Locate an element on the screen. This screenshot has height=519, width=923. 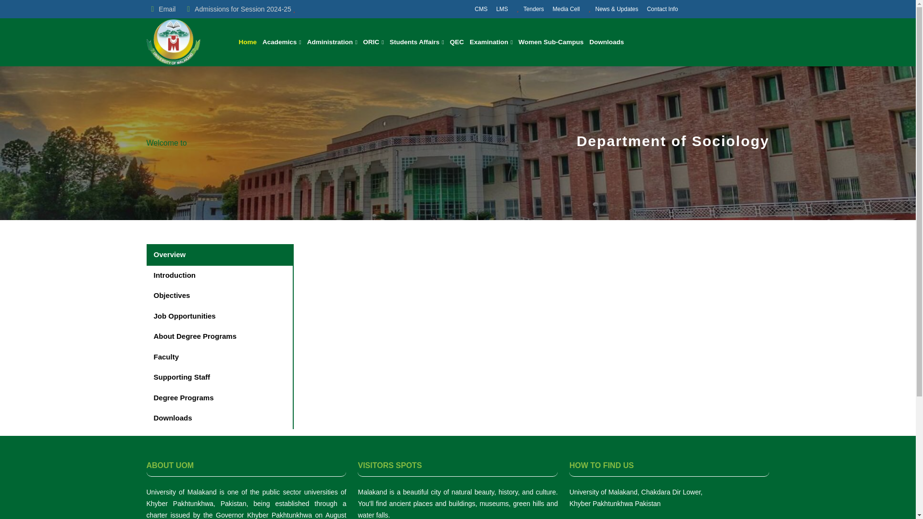
Tenders is located at coordinates (526, 9).